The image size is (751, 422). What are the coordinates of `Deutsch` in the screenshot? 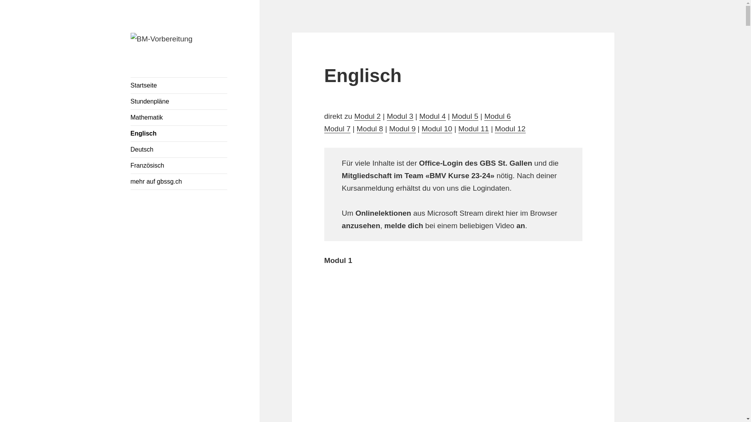 It's located at (179, 150).